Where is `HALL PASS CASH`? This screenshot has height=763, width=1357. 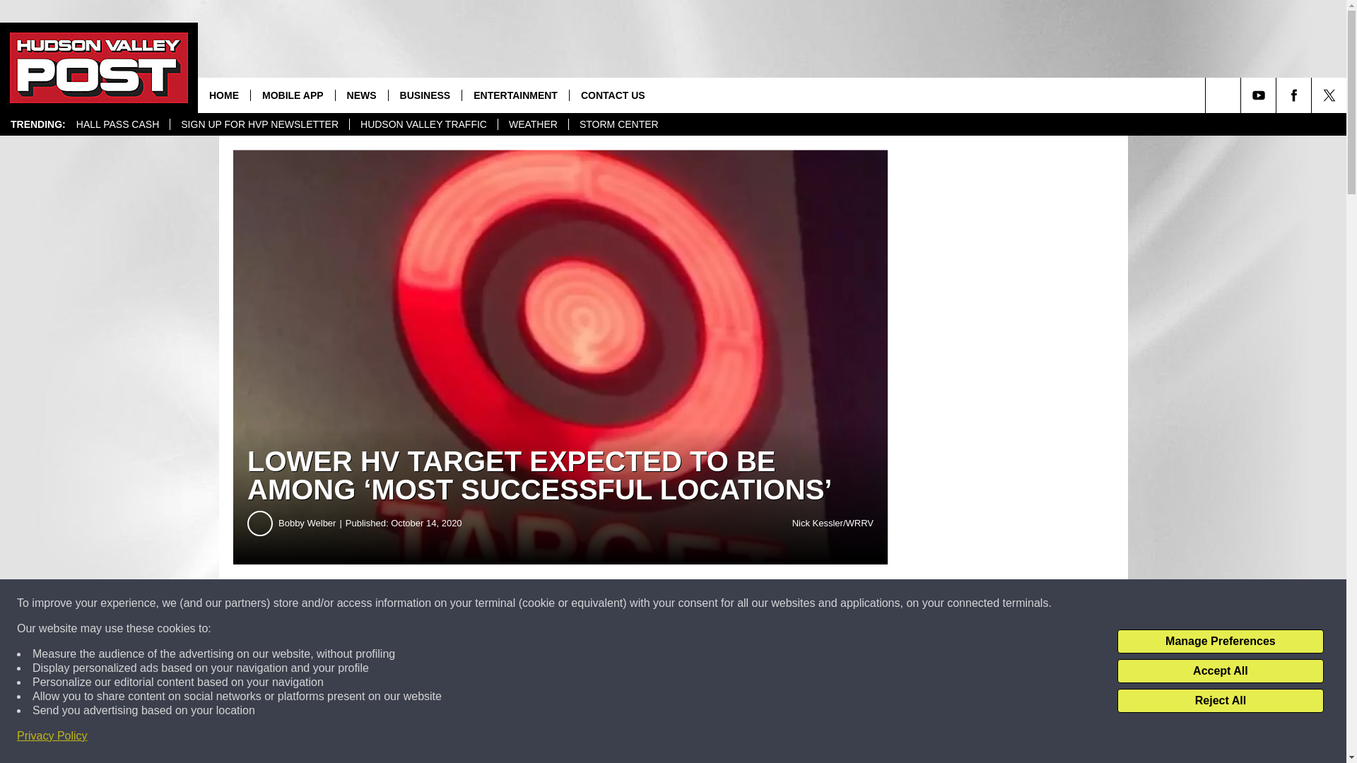 HALL PASS CASH is located at coordinates (117, 124).